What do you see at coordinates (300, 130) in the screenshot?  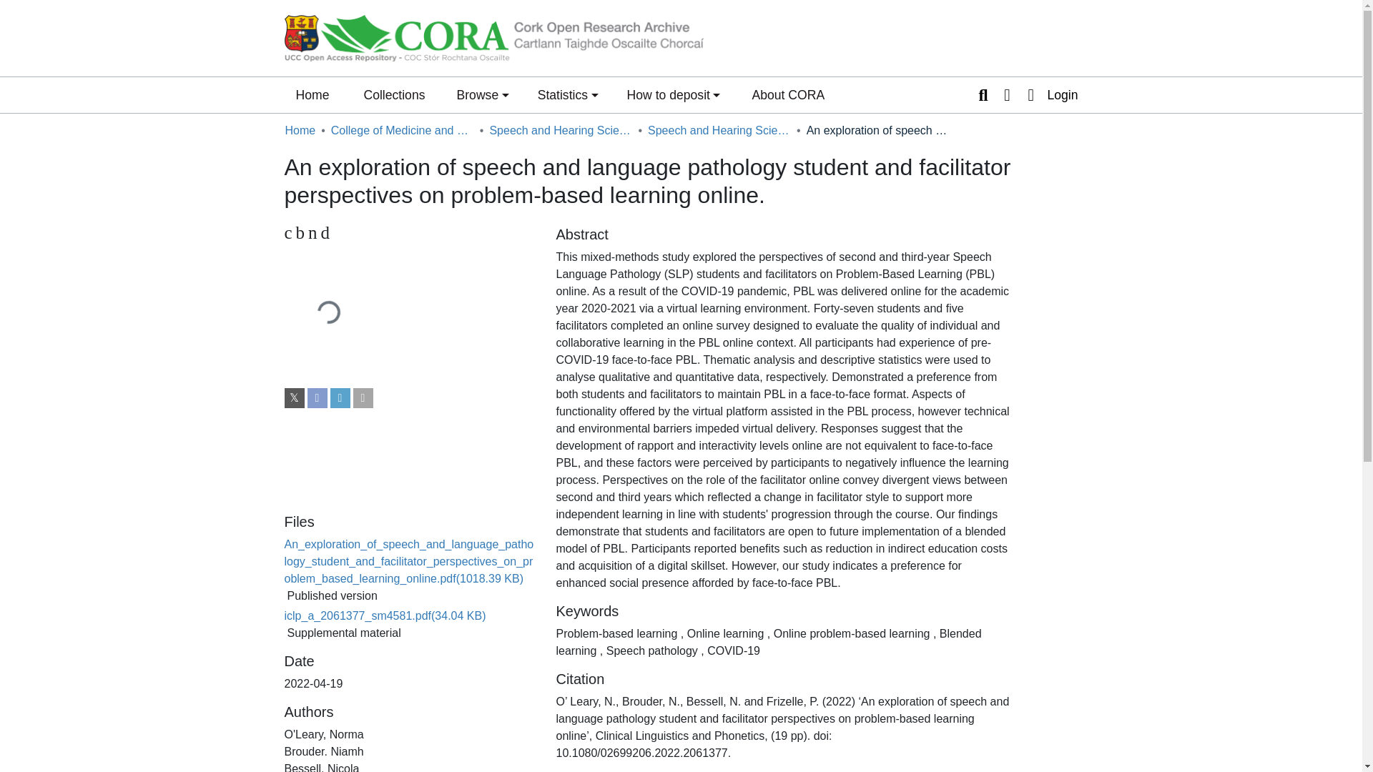 I see `Home` at bounding box center [300, 130].